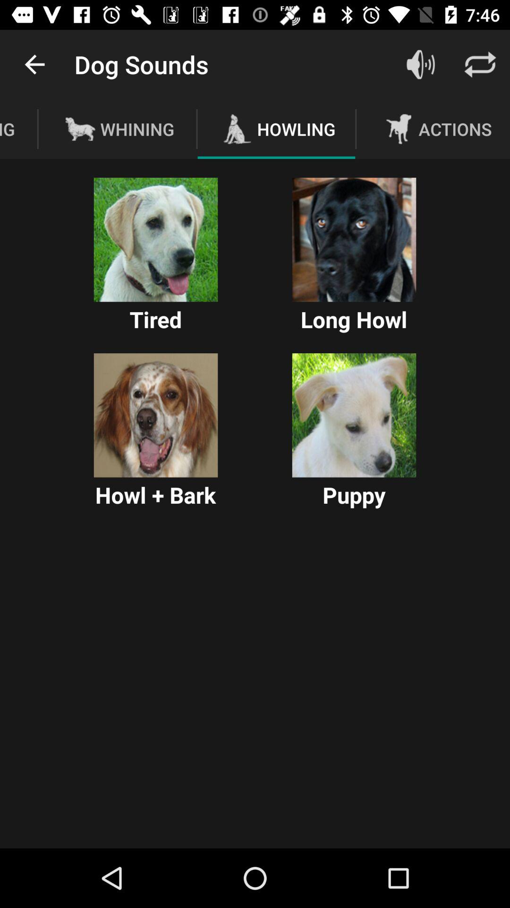  Describe the element at coordinates (156, 239) in the screenshot. I see `choose picture` at that location.